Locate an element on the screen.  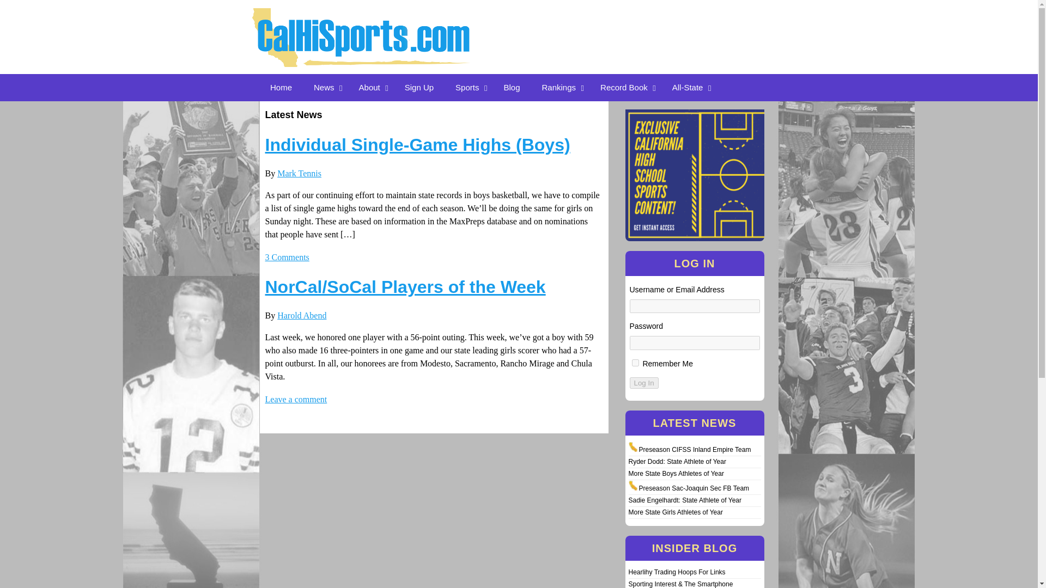
Permalink to More State Girls Athletes of Year is located at coordinates (676, 512).